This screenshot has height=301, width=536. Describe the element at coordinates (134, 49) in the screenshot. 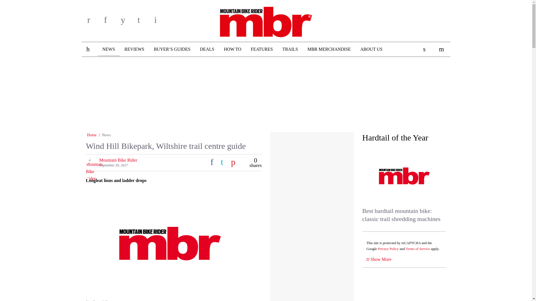

I see `REVIEWS` at that location.